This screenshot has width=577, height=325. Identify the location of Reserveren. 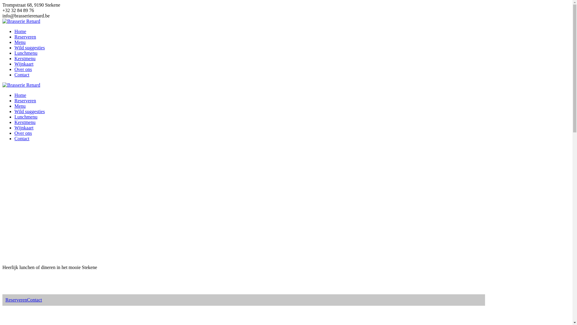
(25, 37).